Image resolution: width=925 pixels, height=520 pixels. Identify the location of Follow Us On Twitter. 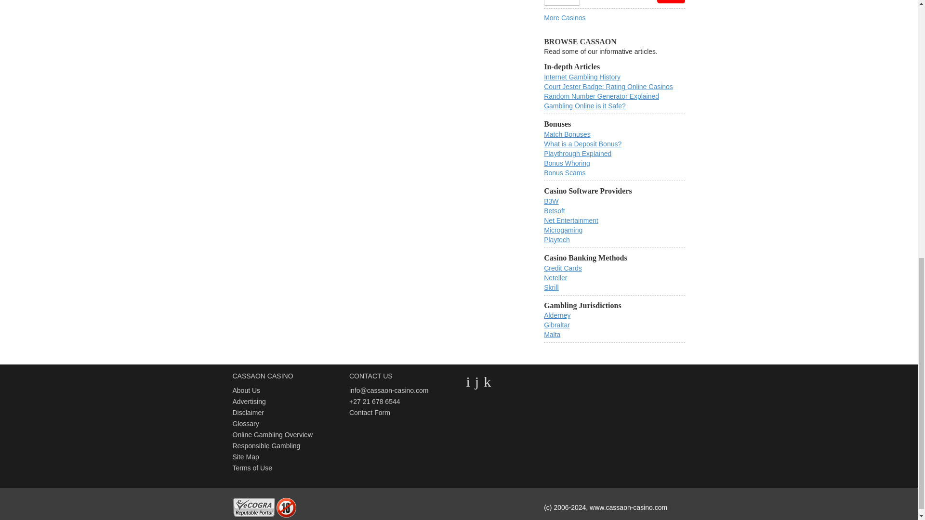
(468, 381).